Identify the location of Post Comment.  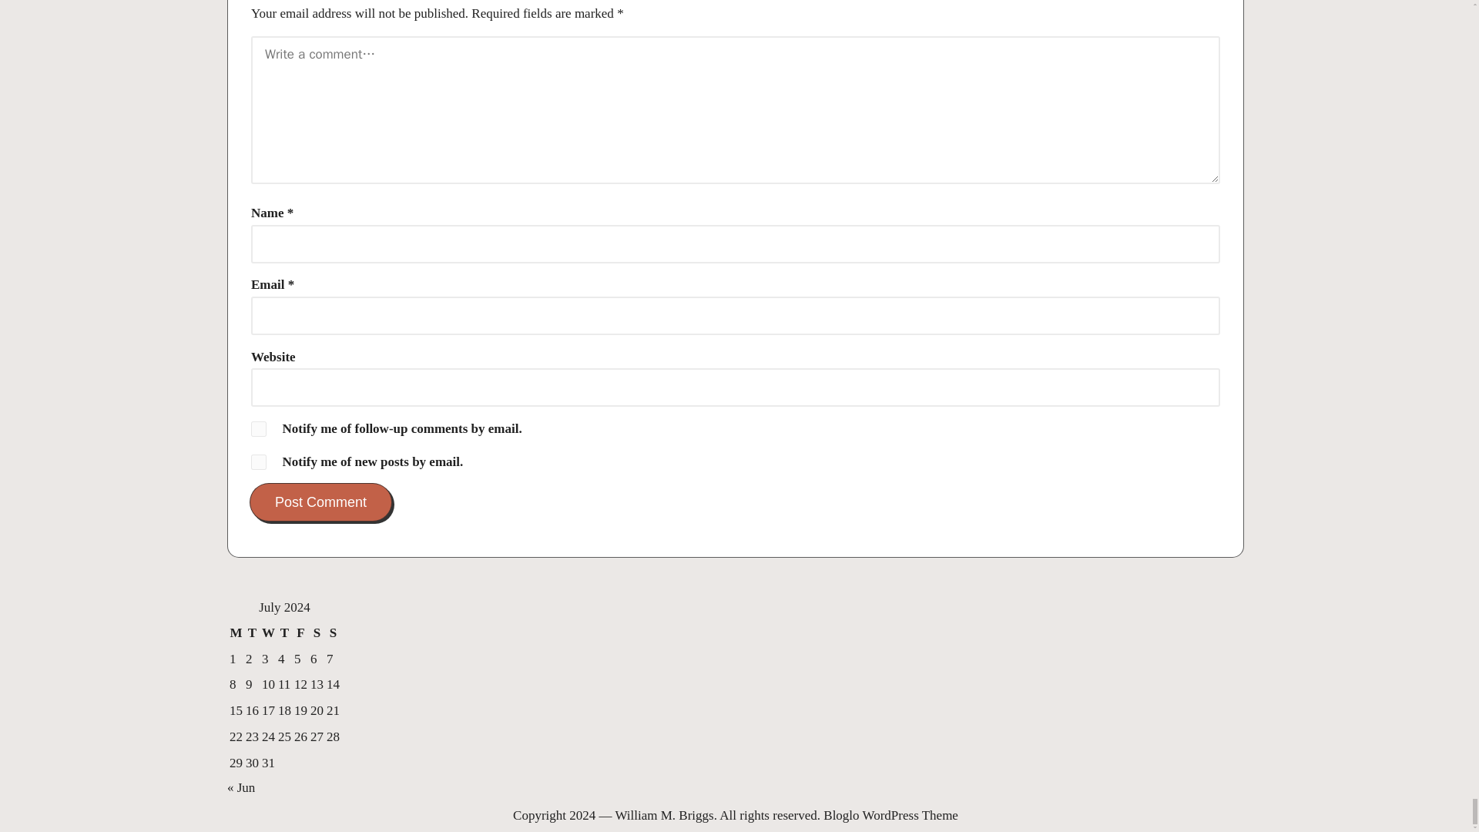
(320, 502).